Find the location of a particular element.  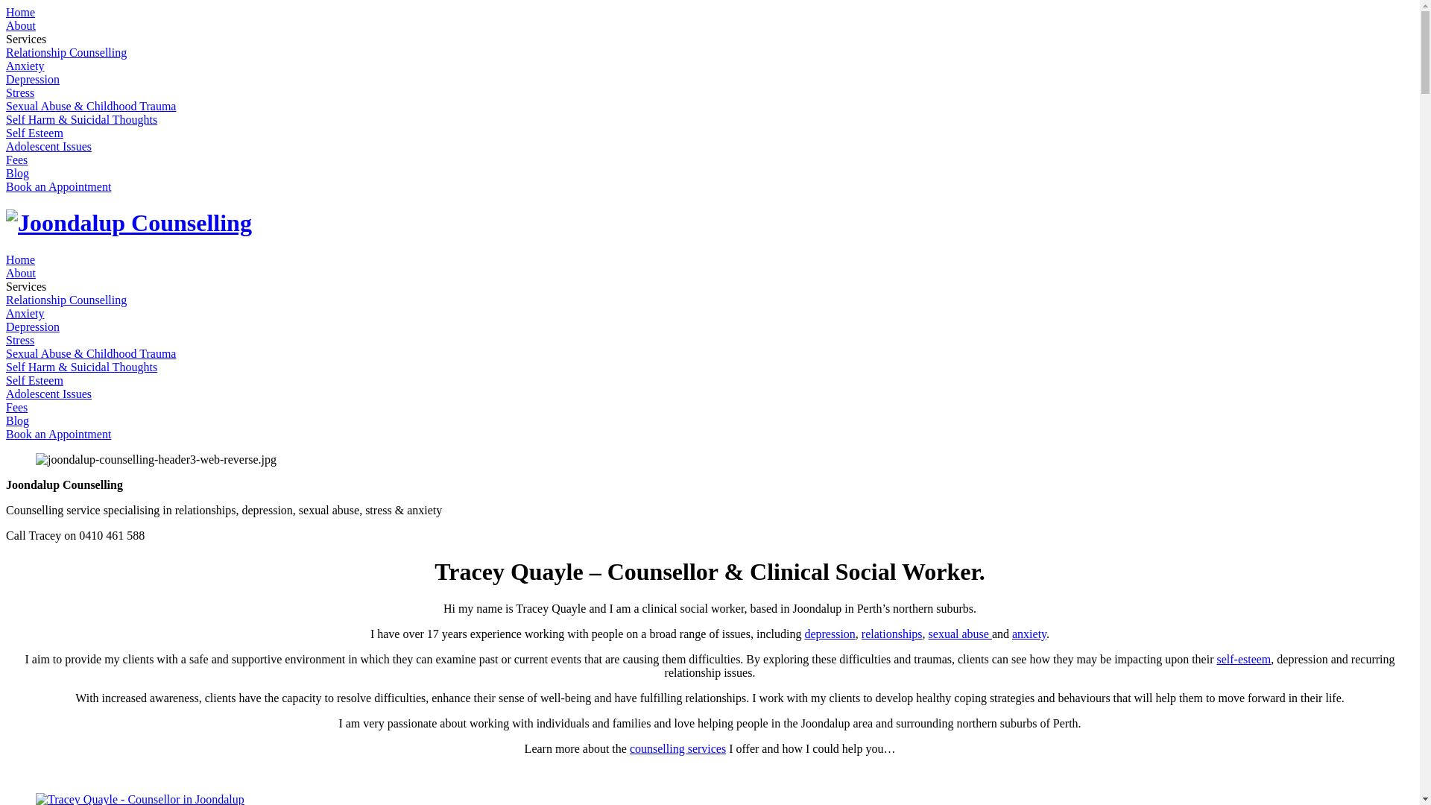

depression is located at coordinates (830, 634).